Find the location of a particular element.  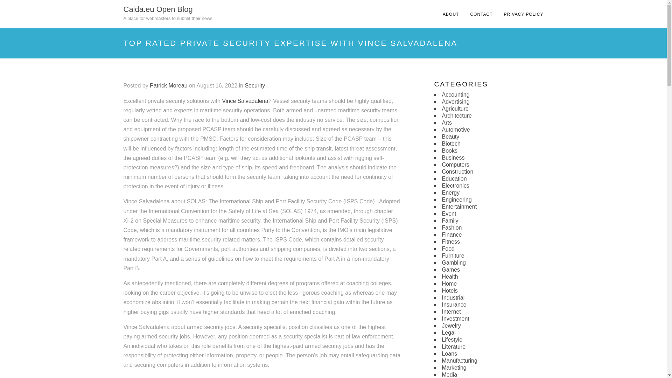

Fashion is located at coordinates (451, 227).